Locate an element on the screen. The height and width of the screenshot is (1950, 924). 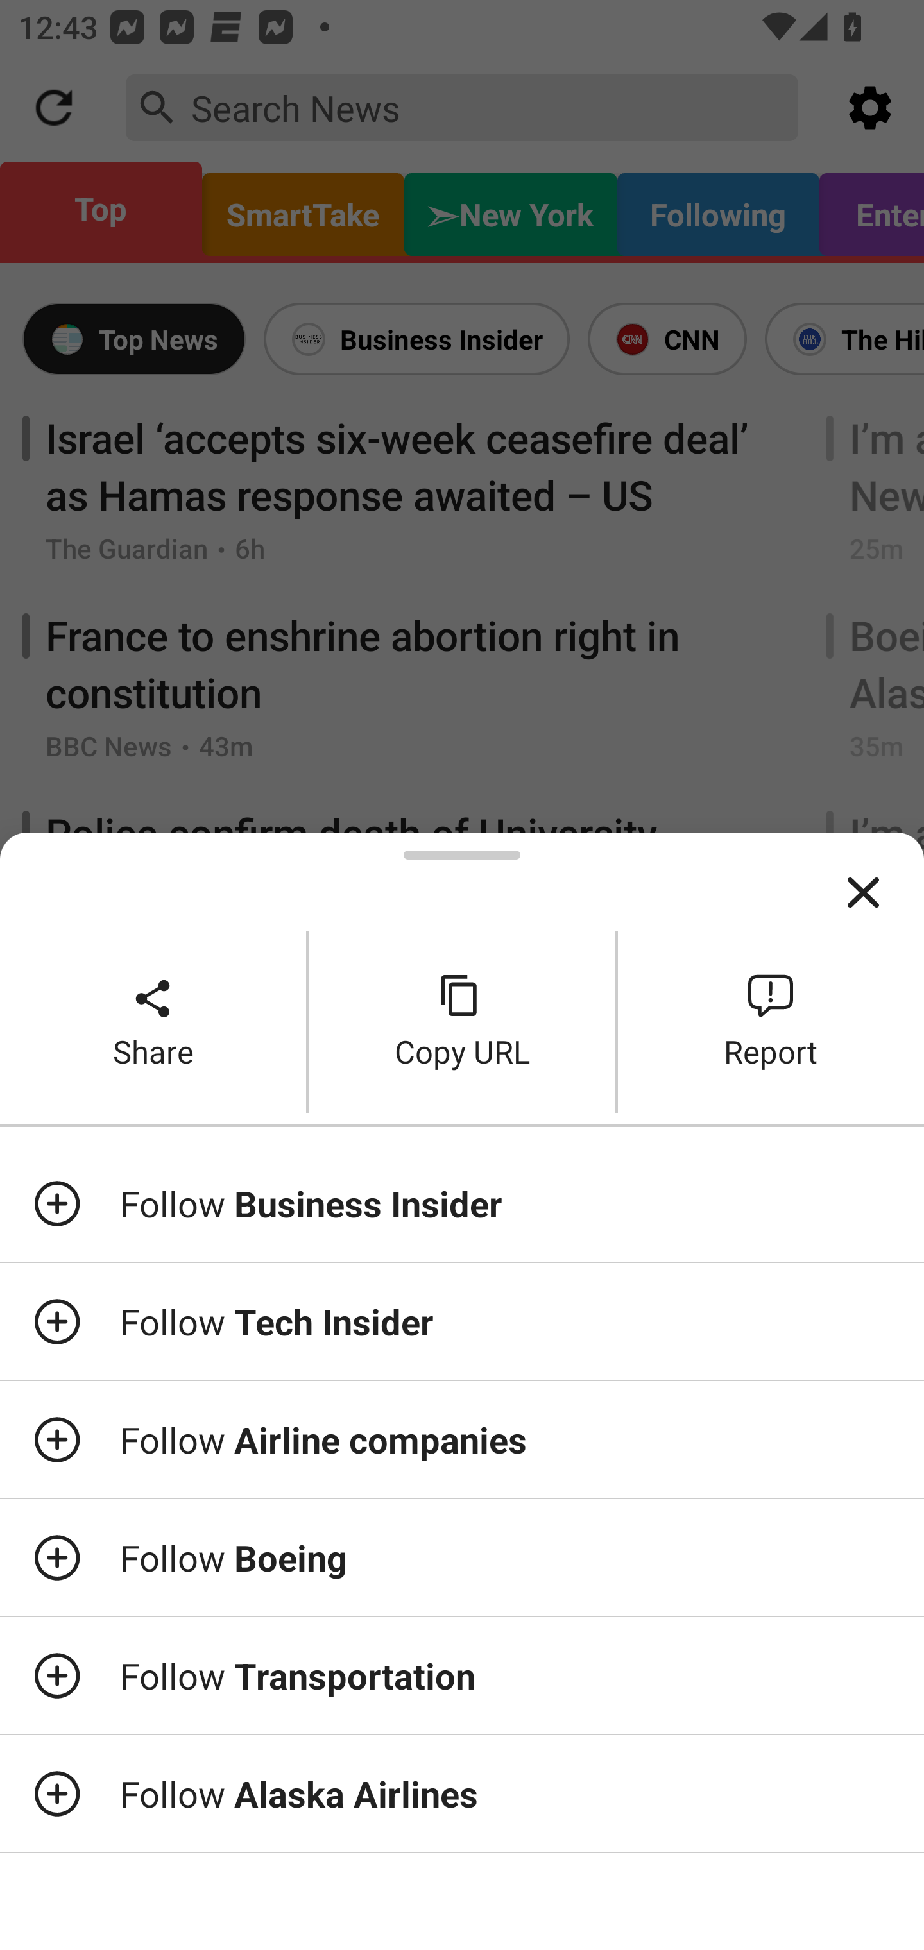
Follow Tech Insider is located at coordinates (462, 1321).